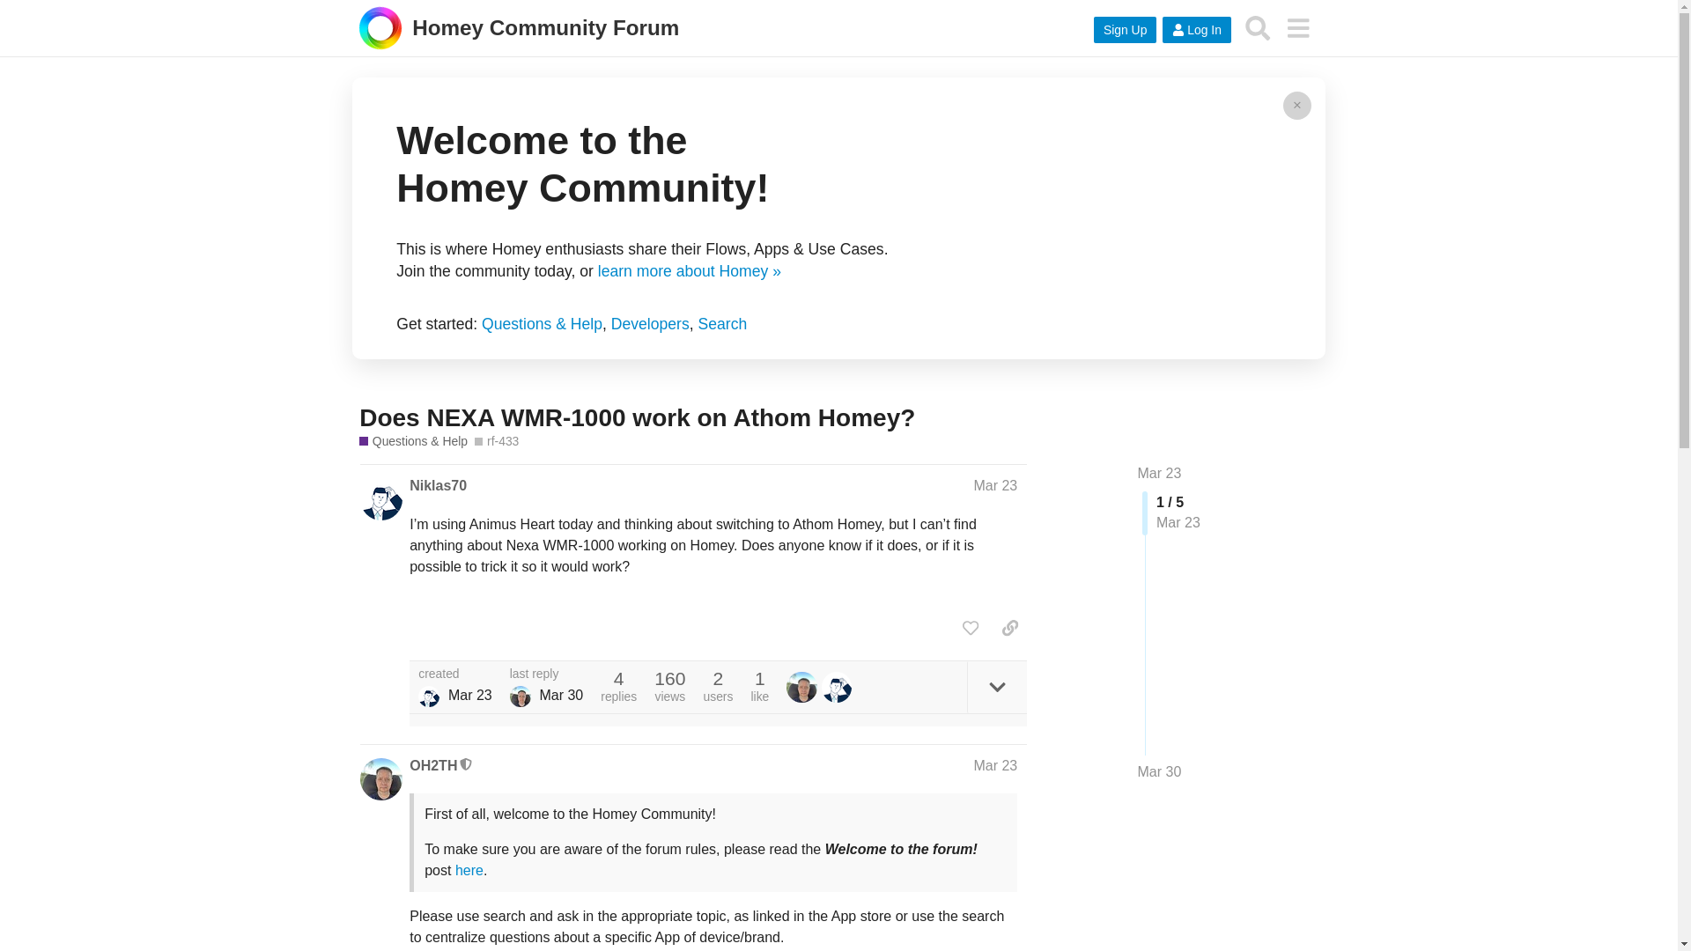  What do you see at coordinates (520, 696) in the screenshot?
I see `Tapio Heiskanen` at bounding box center [520, 696].